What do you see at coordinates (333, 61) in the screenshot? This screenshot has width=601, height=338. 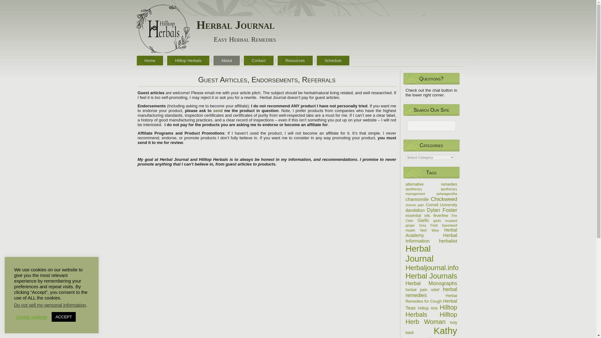 I see `Schedule` at bounding box center [333, 61].